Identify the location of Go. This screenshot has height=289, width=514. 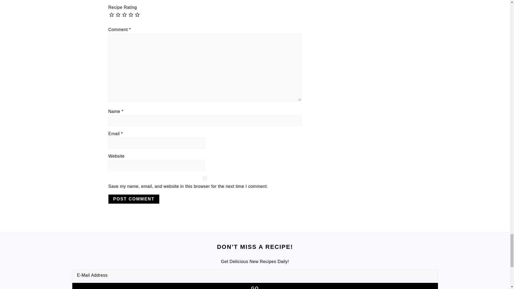
(255, 286).